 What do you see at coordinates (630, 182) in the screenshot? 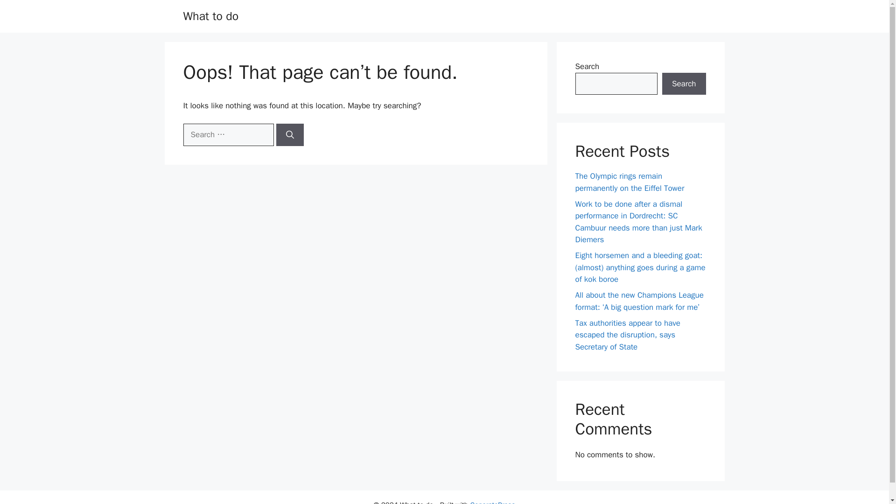
I see `The Olympic rings remain permanently on the Eiffel Tower` at bounding box center [630, 182].